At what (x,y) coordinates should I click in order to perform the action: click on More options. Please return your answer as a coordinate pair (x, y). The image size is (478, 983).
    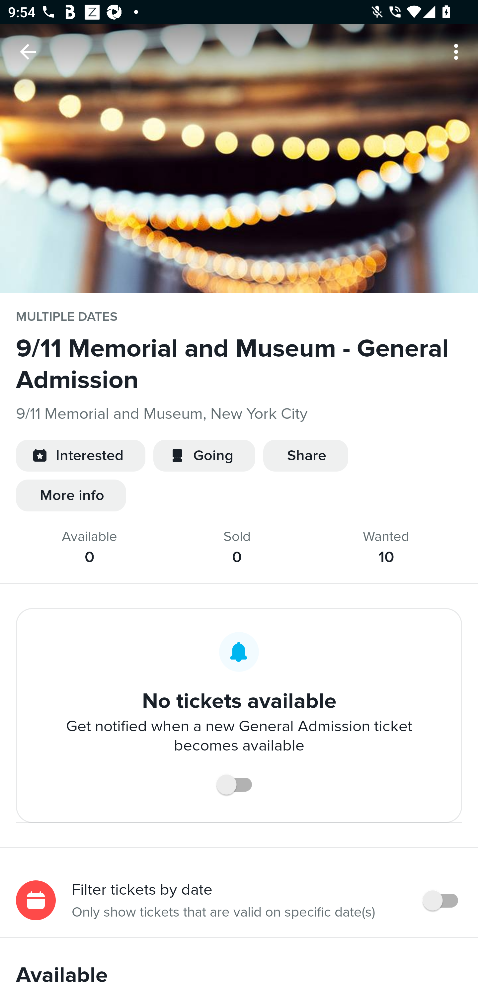
    Looking at the image, I should click on (458, 51).